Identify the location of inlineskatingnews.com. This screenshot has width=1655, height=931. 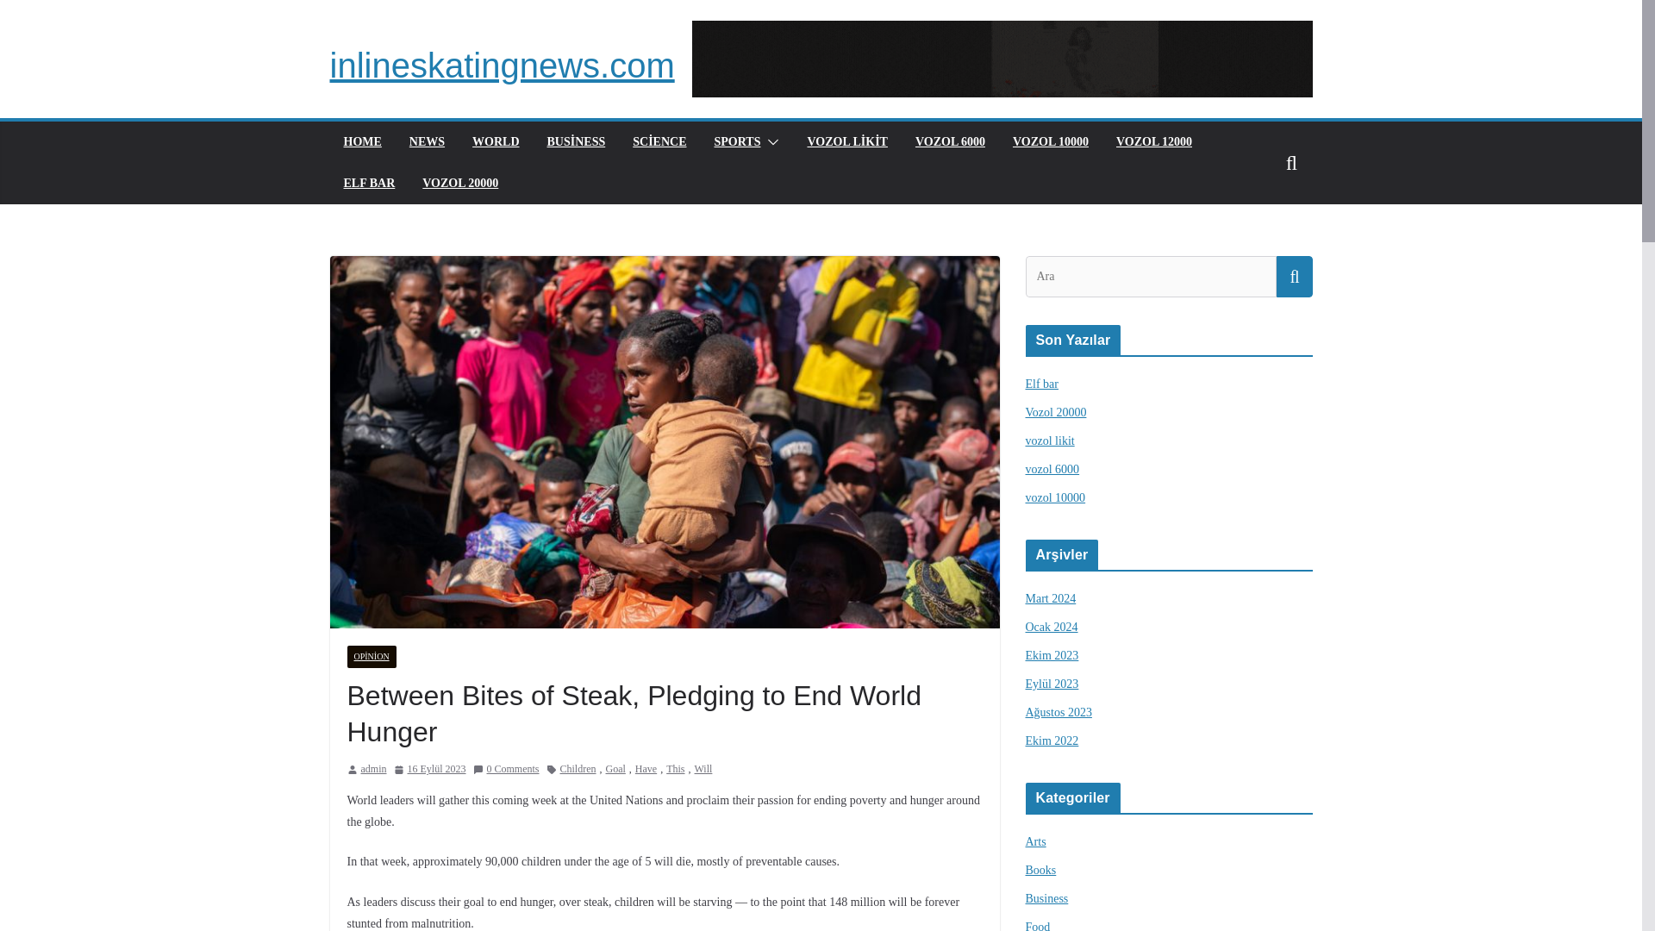
(502, 66).